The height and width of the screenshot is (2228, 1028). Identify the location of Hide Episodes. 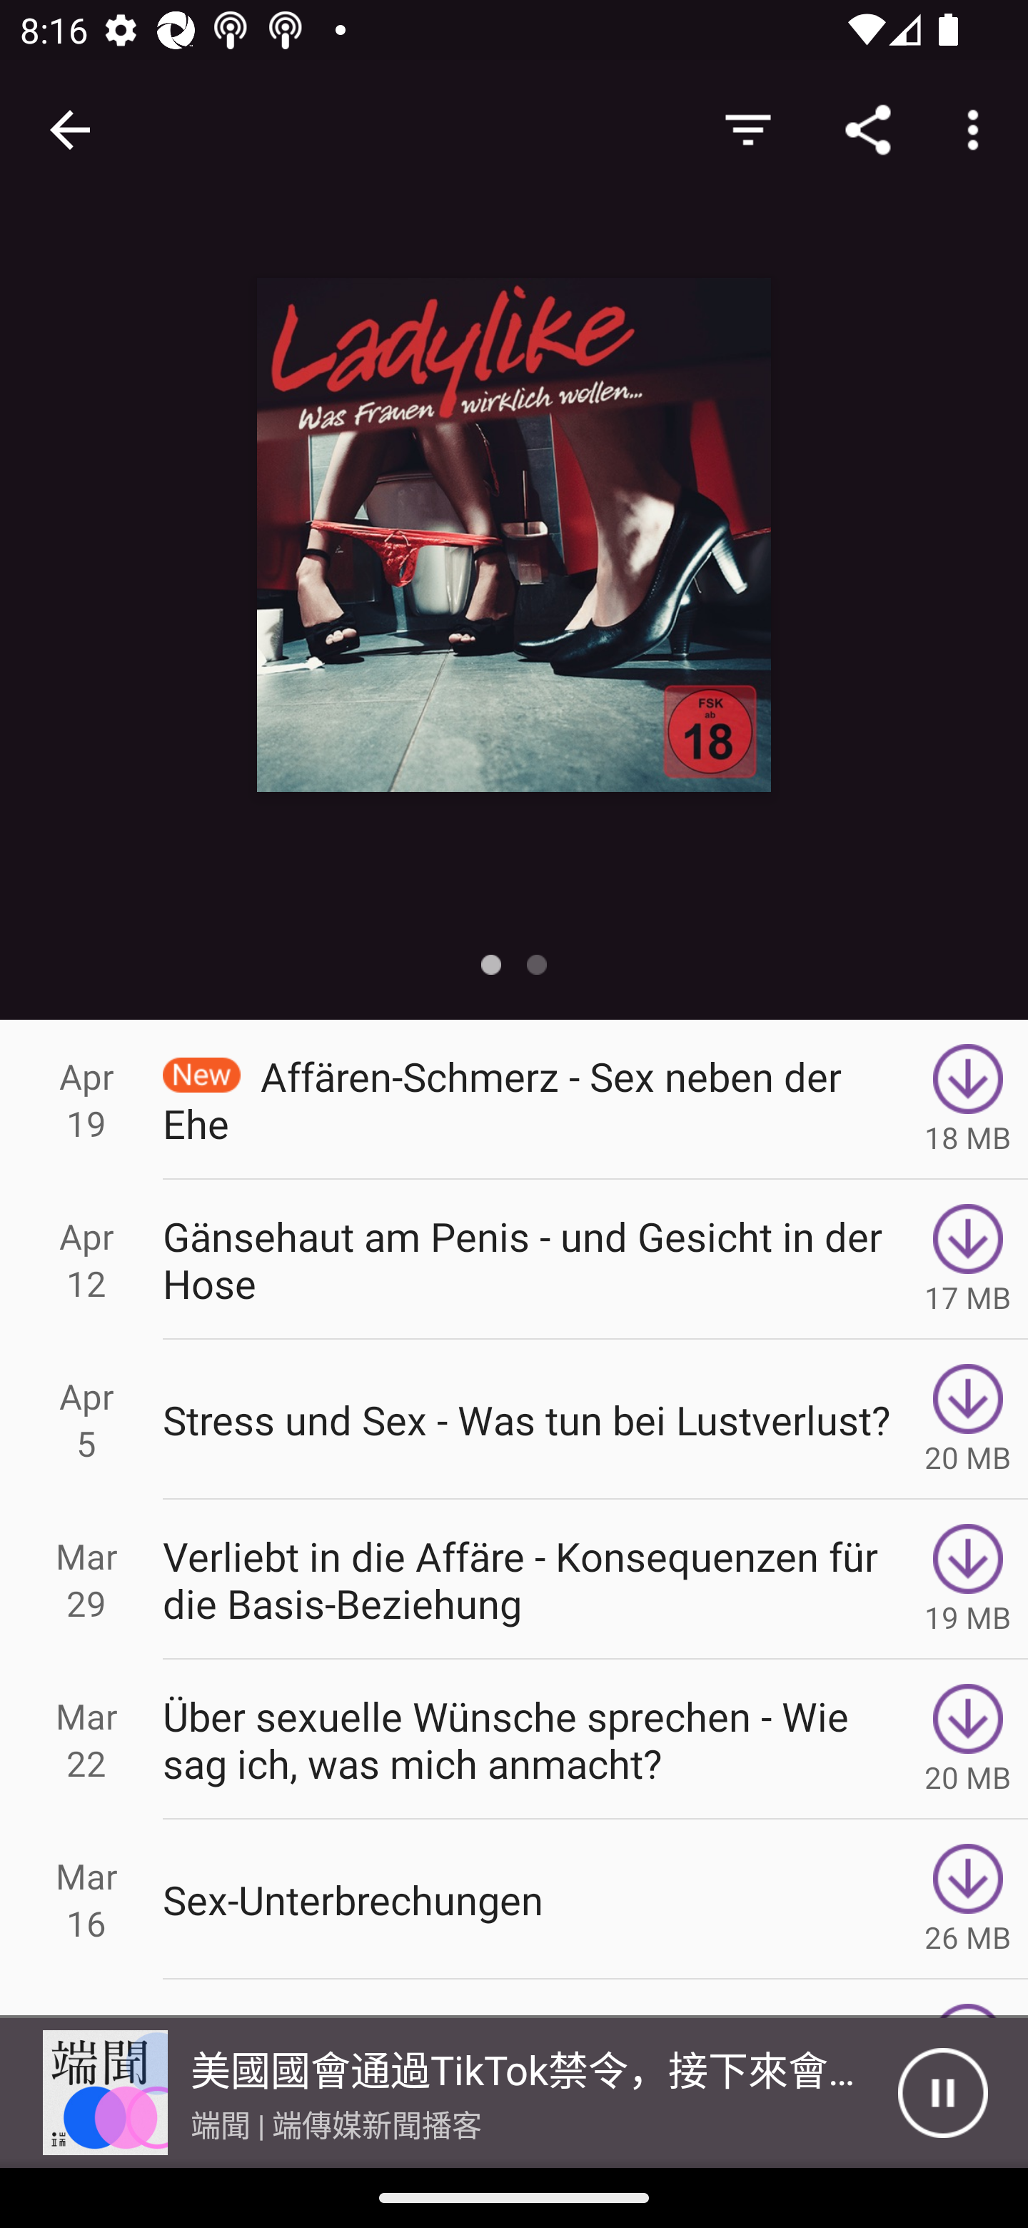
(747, 129).